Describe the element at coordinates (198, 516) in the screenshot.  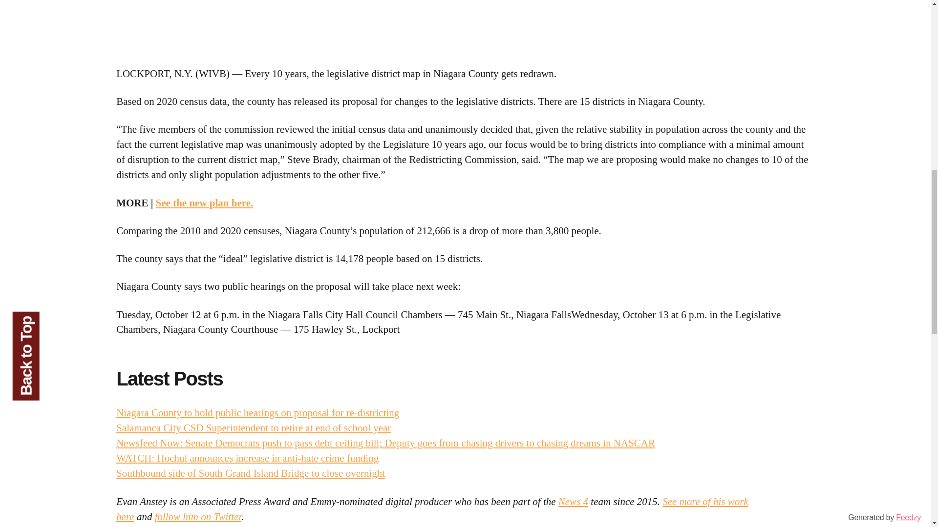
I see `follow him on Twitter` at that location.